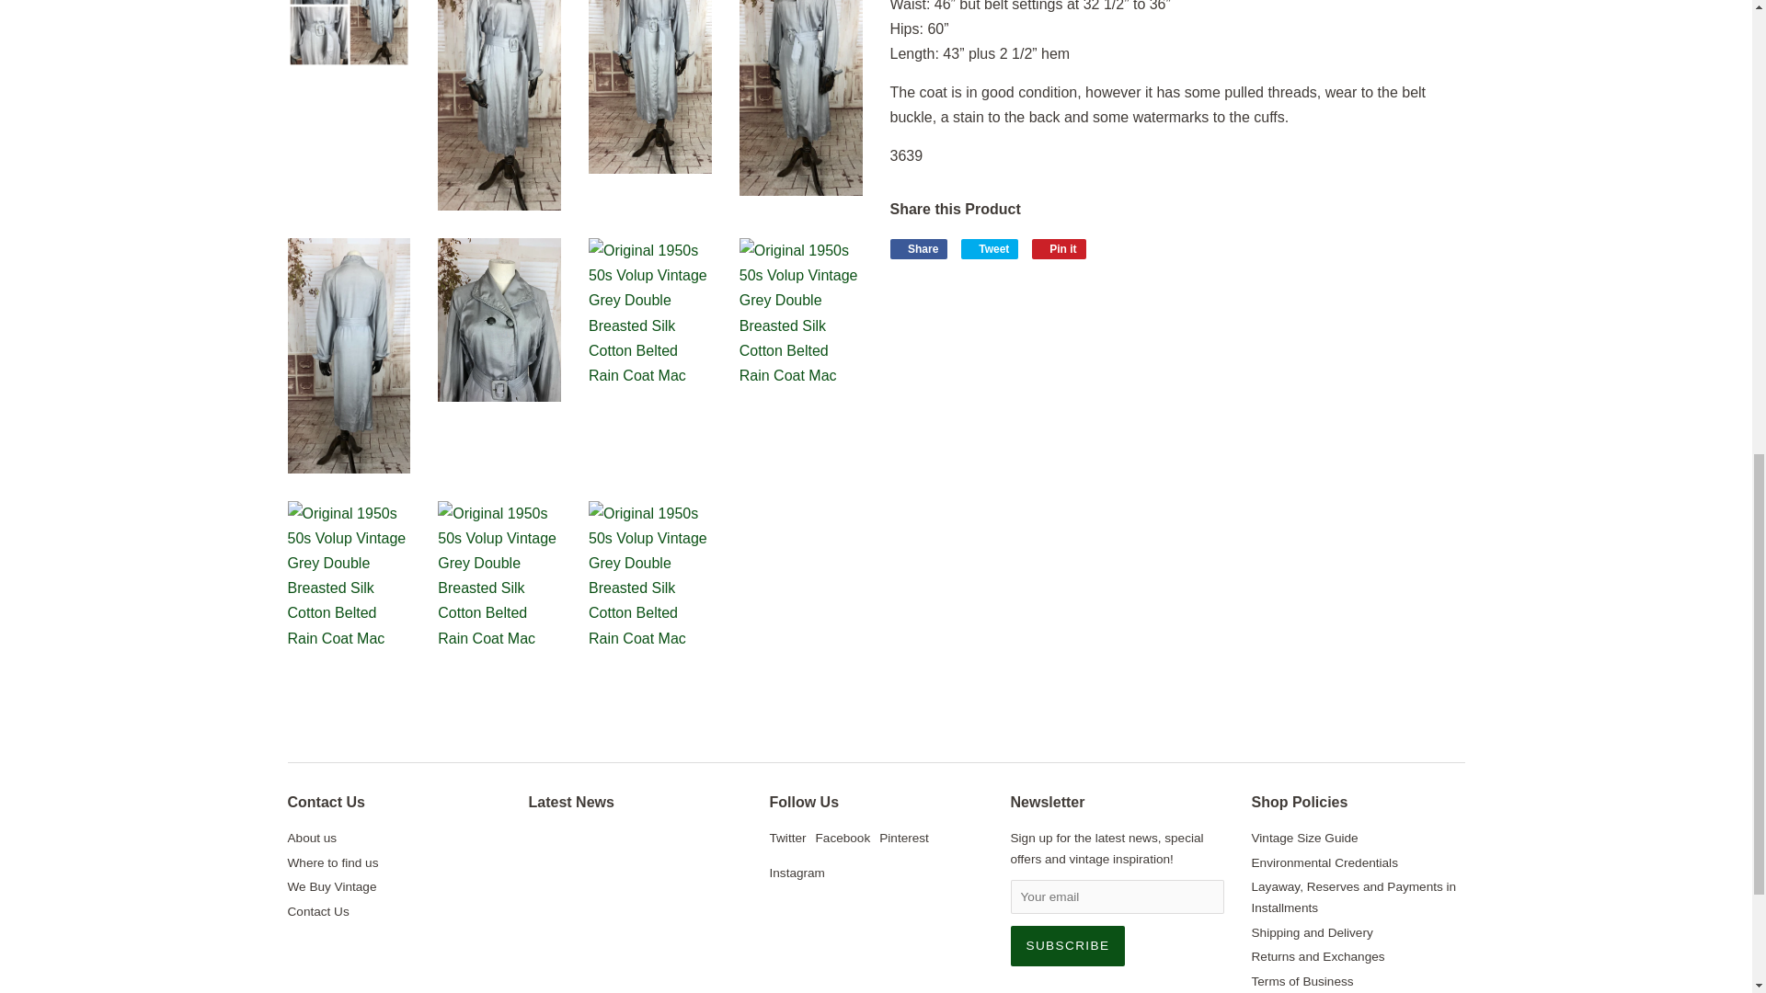 The image size is (1766, 993). I want to click on Subscribe, so click(1067, 945).